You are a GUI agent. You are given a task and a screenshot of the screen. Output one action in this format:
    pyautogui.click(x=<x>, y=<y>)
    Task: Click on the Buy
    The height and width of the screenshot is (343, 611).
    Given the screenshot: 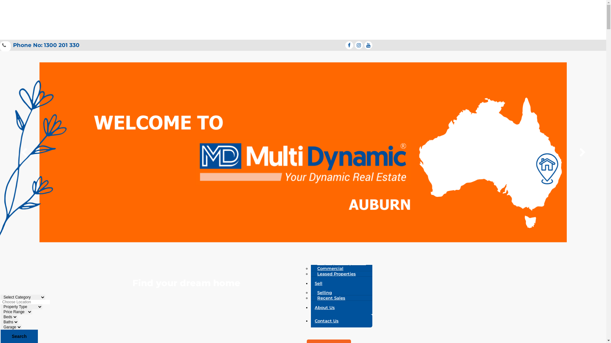 What is the action you would take?
    pyautogui.click(x=342, y=203)
    